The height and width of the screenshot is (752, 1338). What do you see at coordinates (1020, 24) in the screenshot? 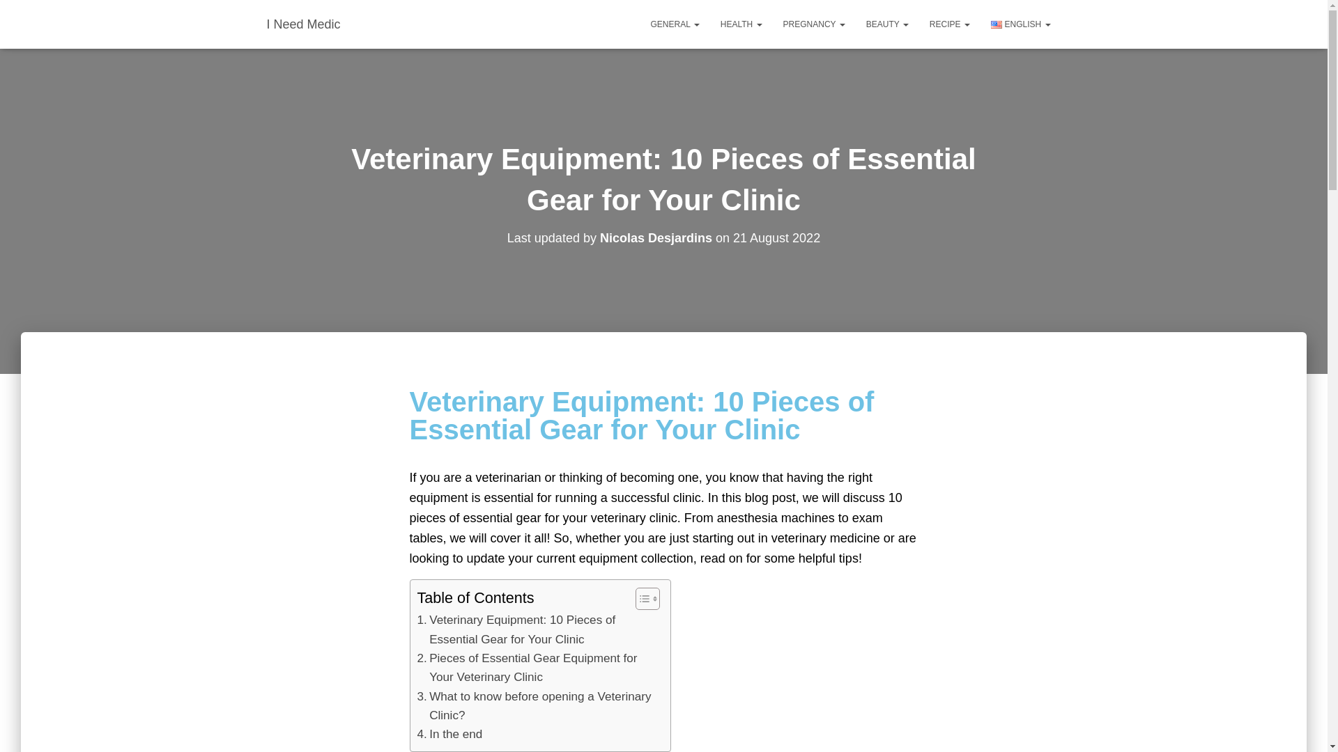
I see `ENGLISH` at bounding box center [1020, 24].